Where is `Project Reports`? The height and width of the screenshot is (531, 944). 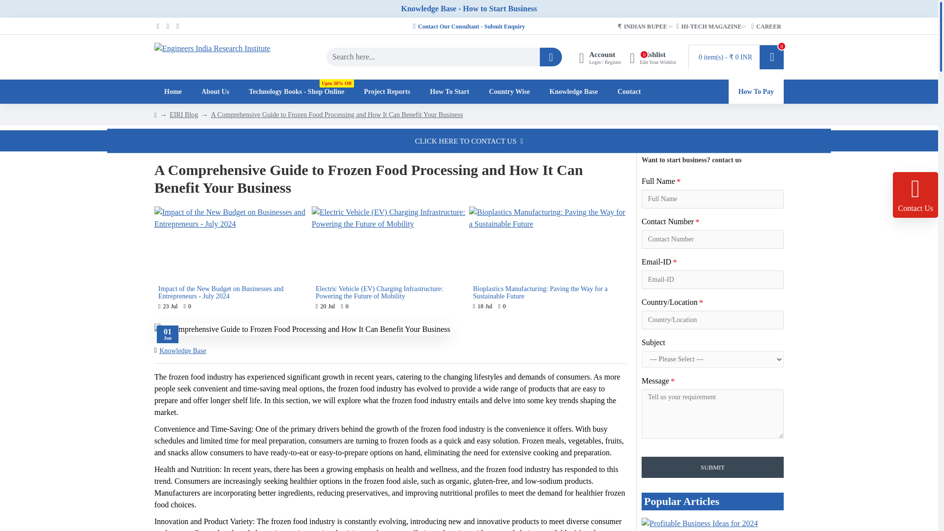 Project Reports is located at coordinates (653, 57).